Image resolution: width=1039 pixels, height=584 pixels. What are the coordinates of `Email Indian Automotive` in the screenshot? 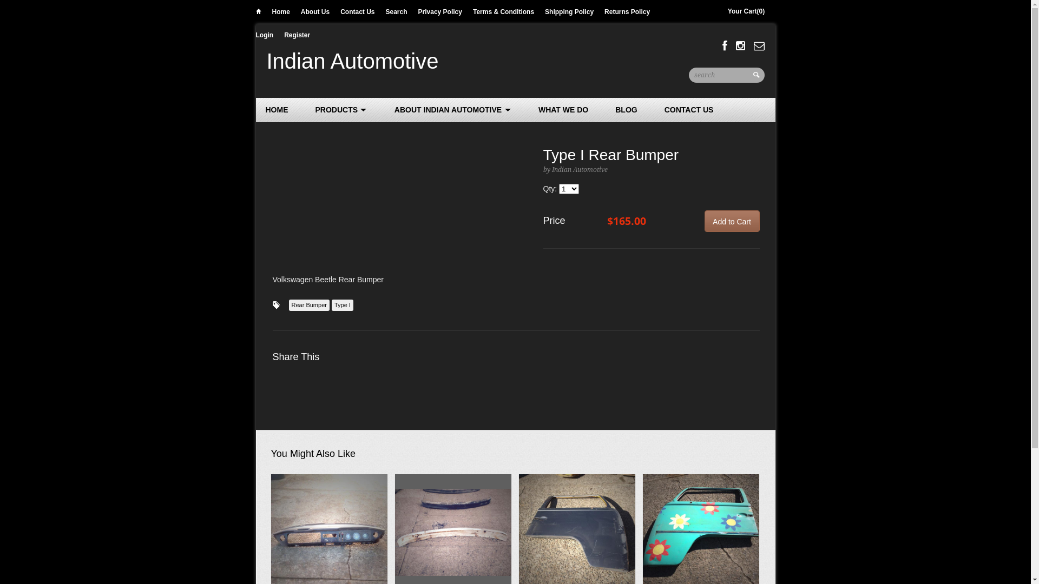 It's located at (759, 46).